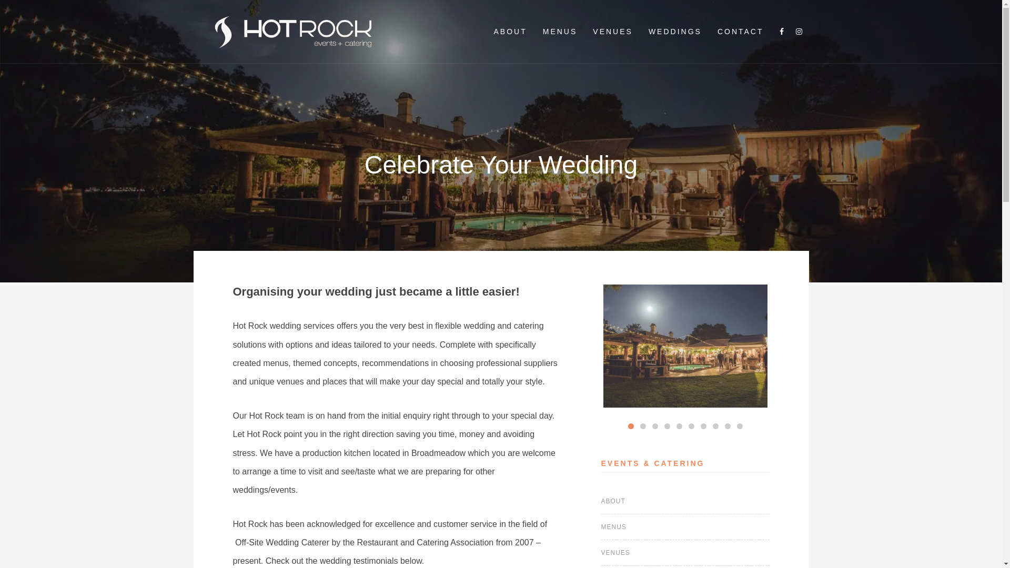 The width and height of the screenshot is (1010, 568). Describe the element at coordinates (740, 426) in the screenshot. I see `10` at that location.